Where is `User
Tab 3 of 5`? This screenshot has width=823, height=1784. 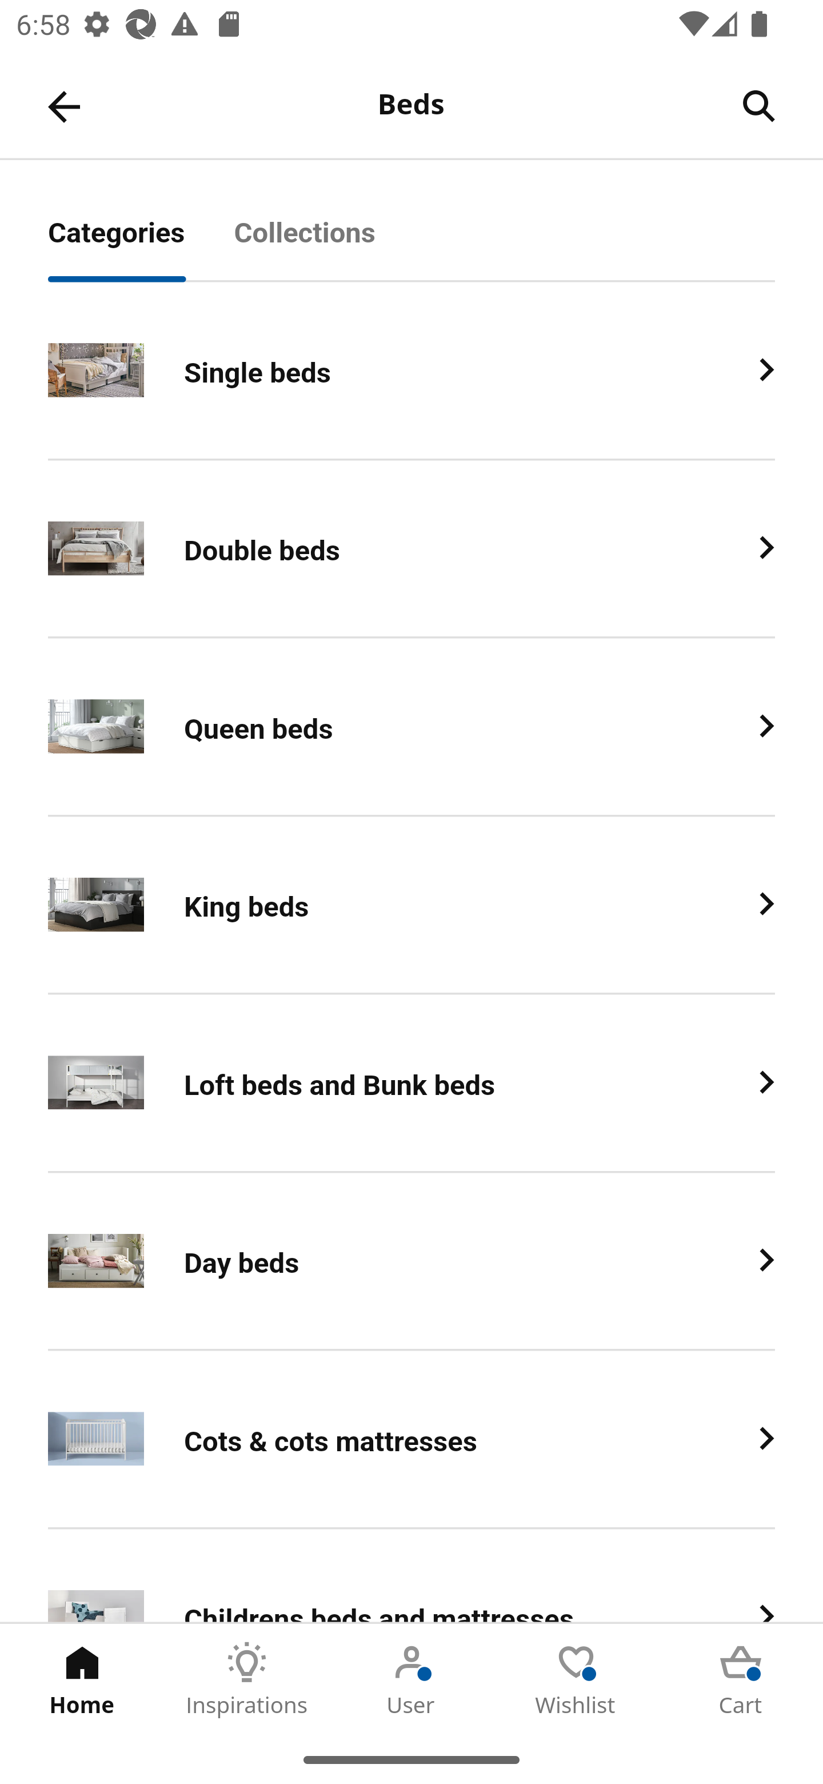 User
Tab 3 of 5 is located at coordinates (411, 1679).